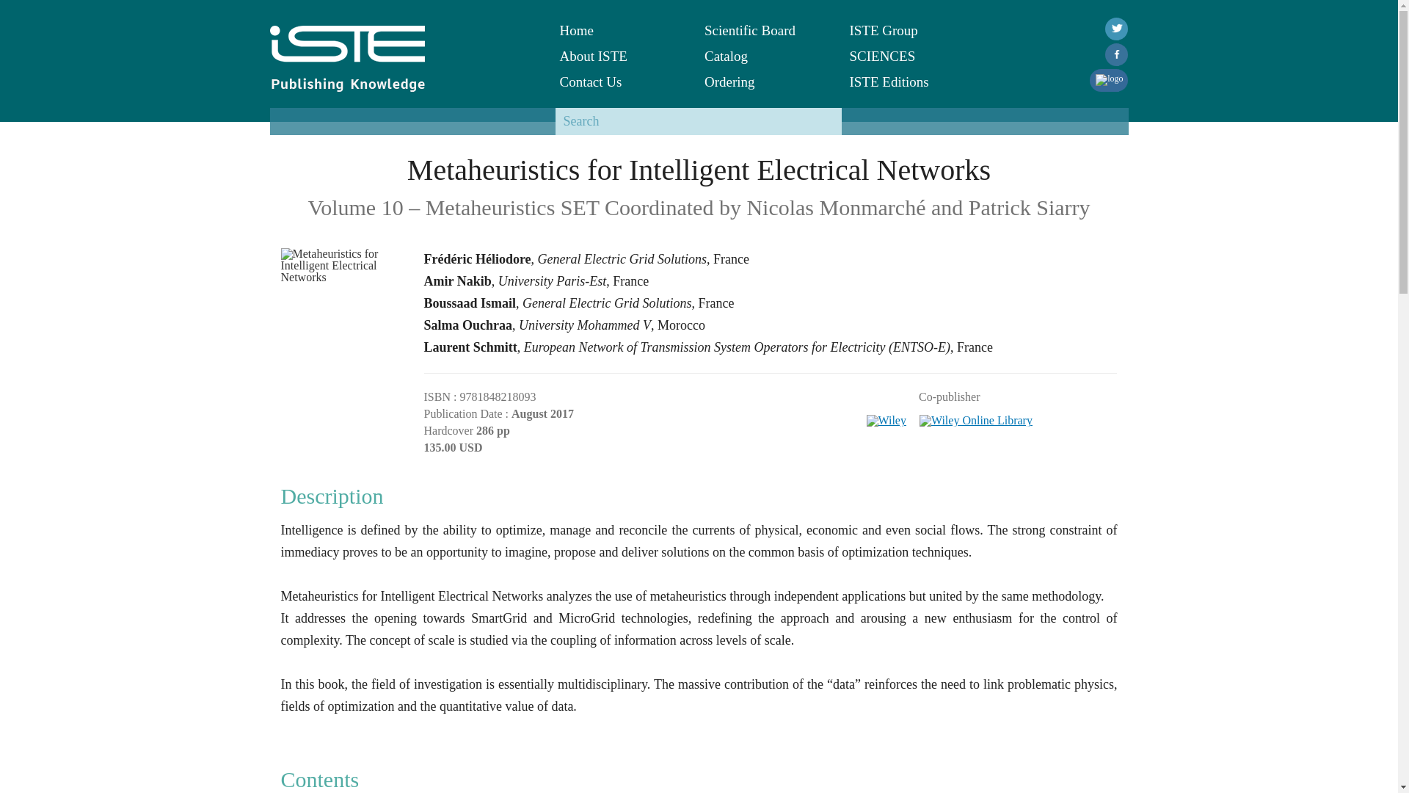  What do you see at coordinates (910, 30) in the screenshot?
I see `ISTE Group` at bounding box center [910, 30].